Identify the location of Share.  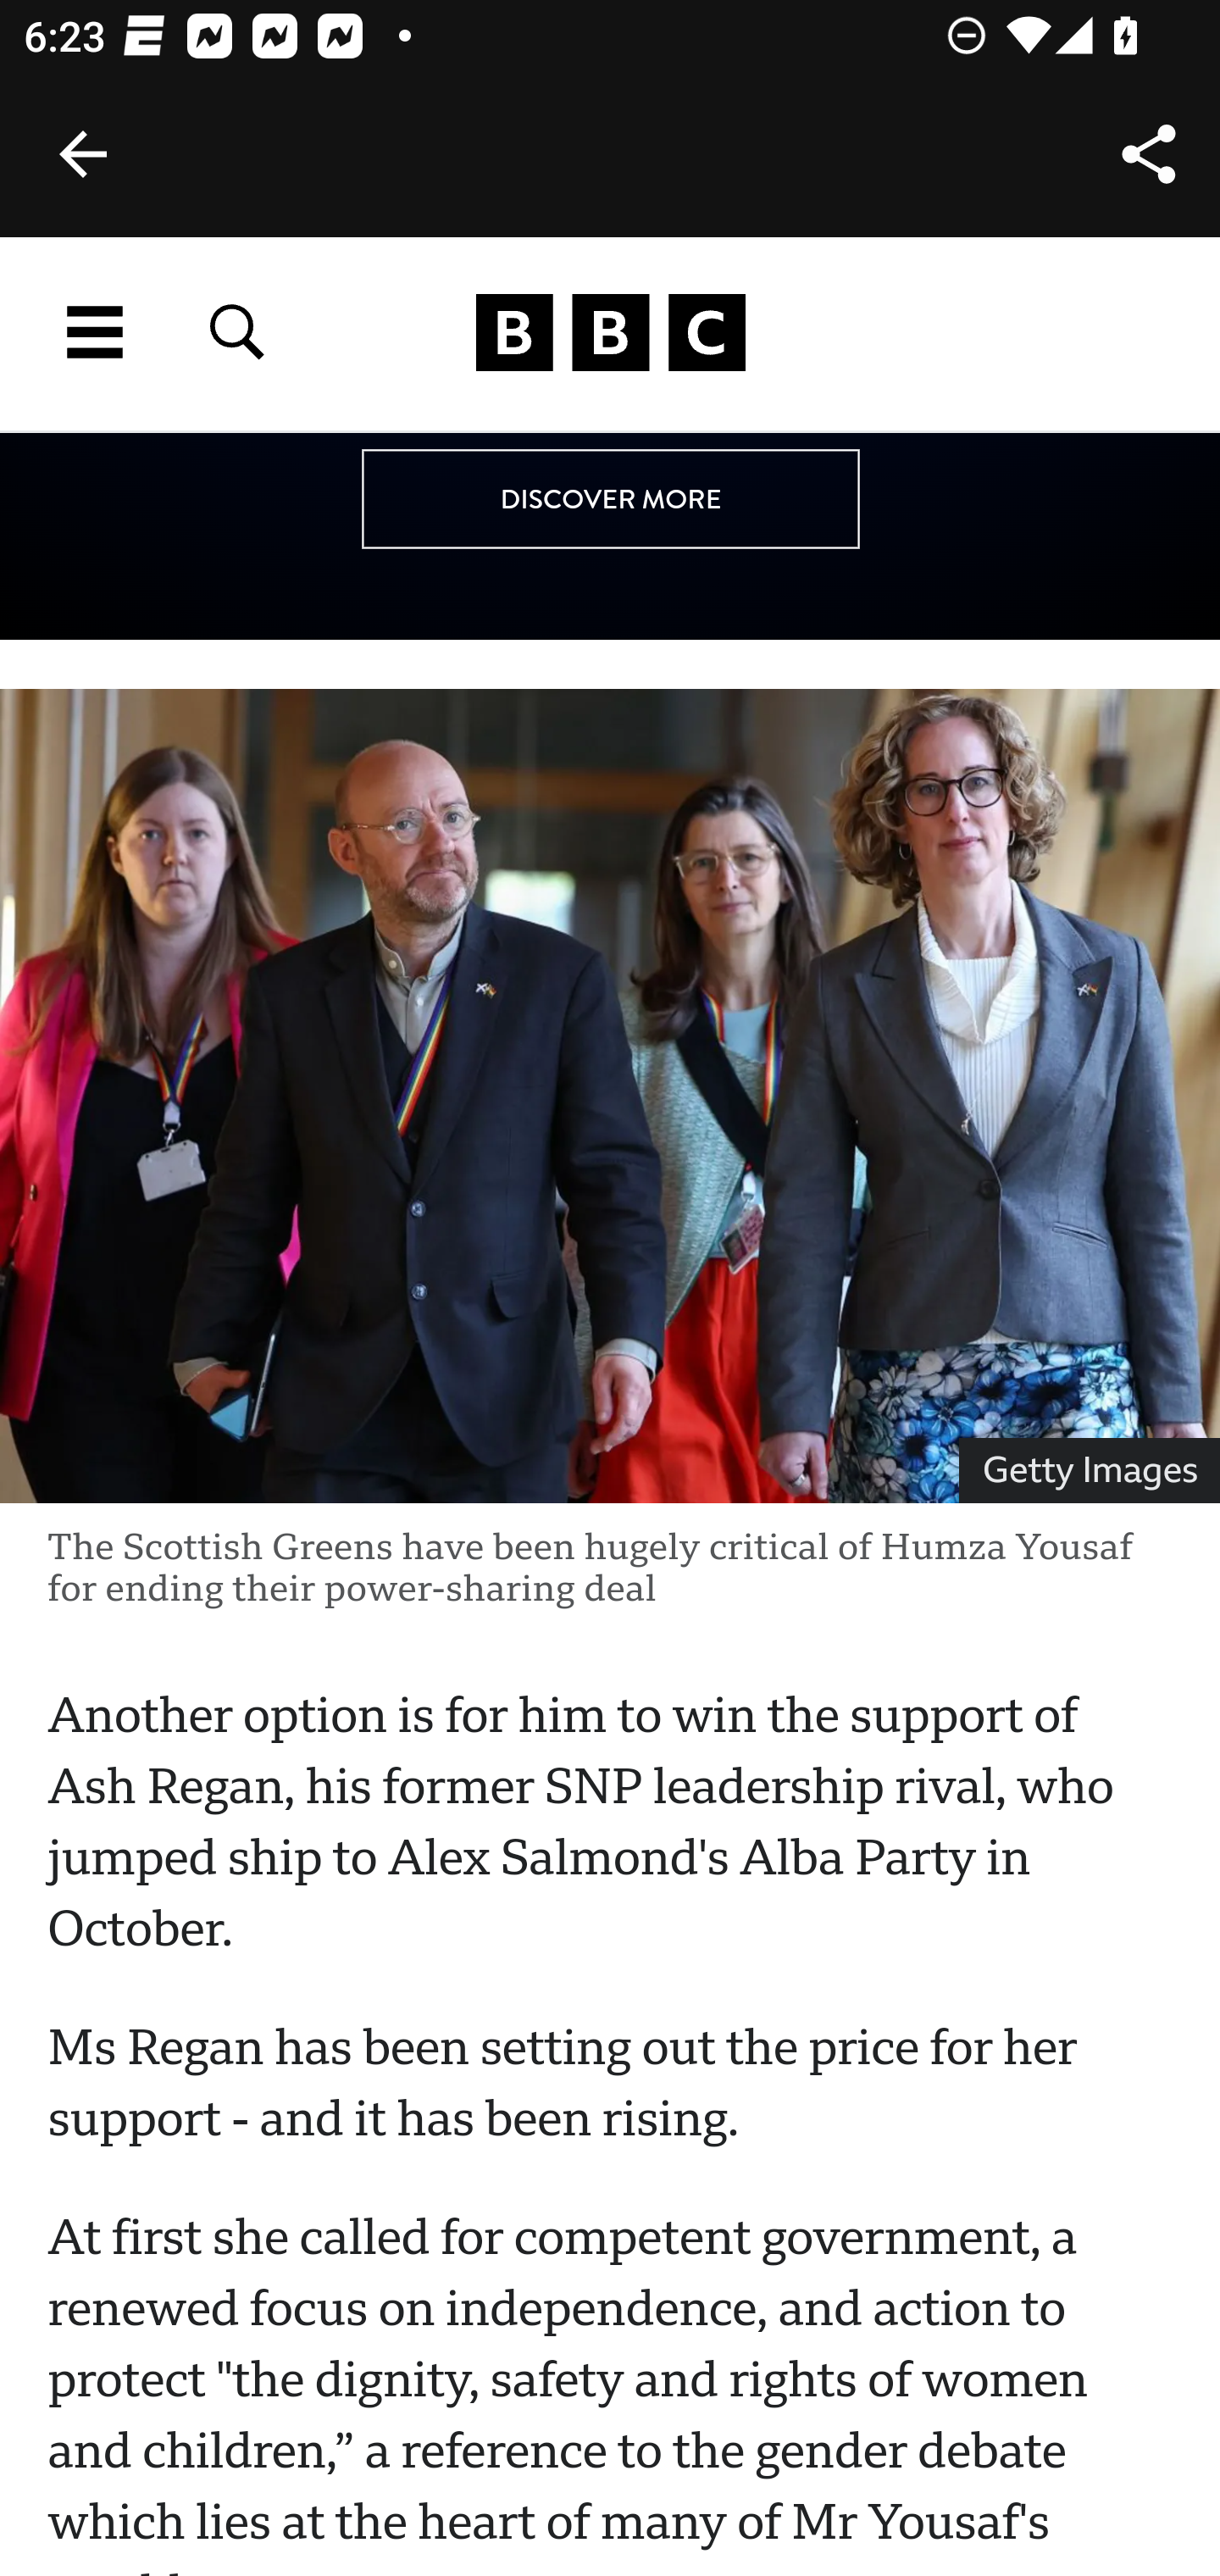
(1149, 154).